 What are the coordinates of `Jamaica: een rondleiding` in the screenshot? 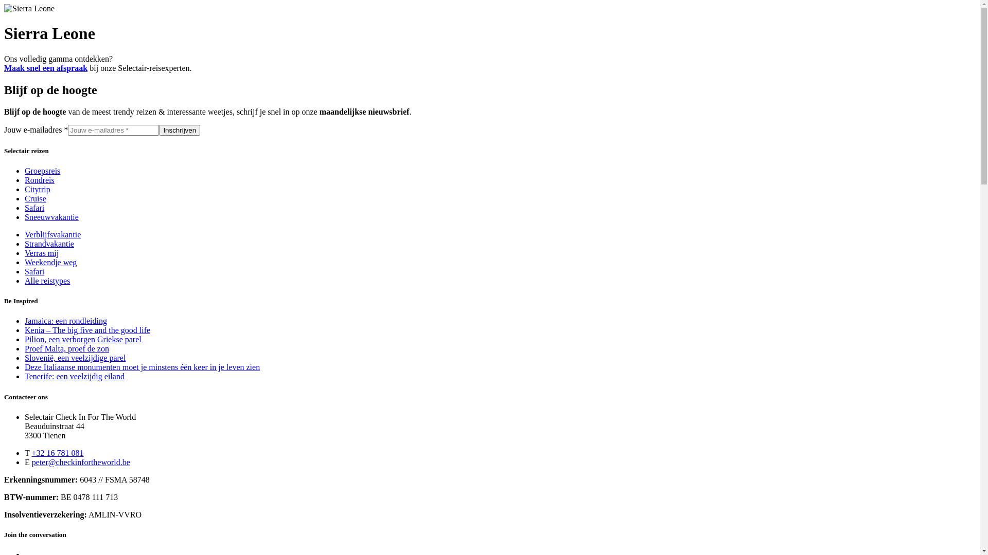 It's located at (66, 321).